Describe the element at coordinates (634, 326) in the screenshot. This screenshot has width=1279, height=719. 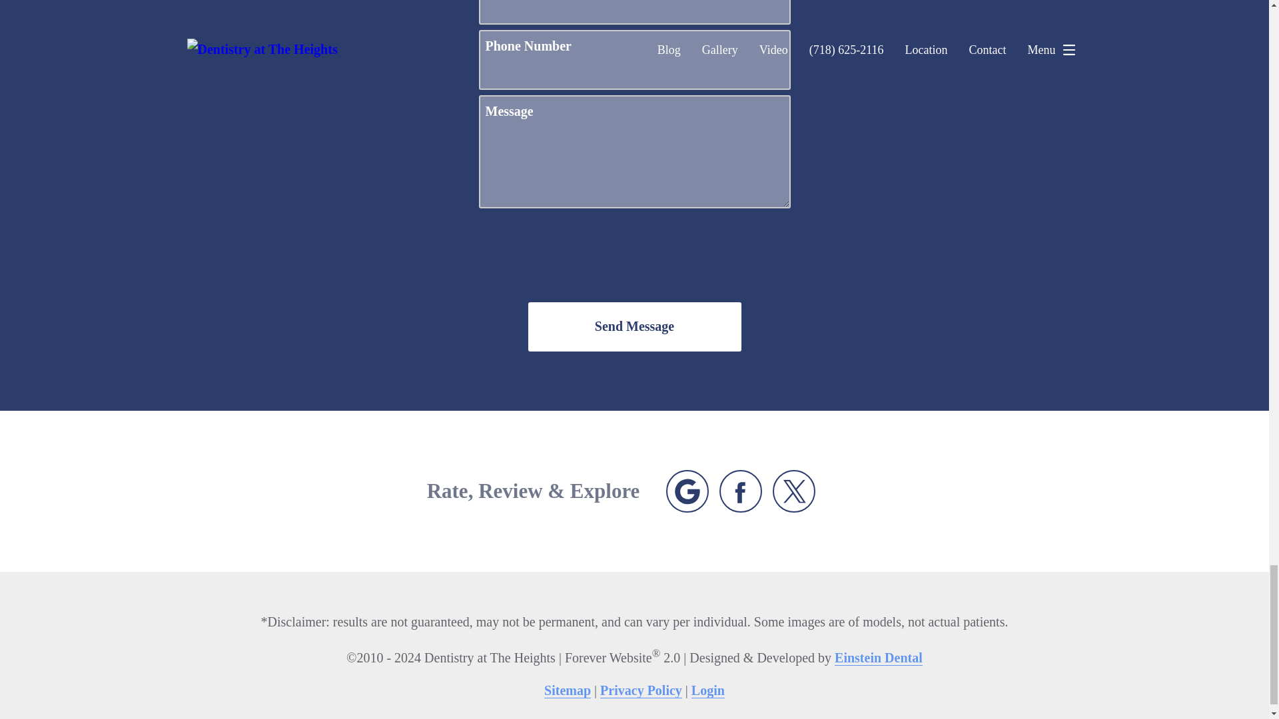
I see `Send Message` at that location.